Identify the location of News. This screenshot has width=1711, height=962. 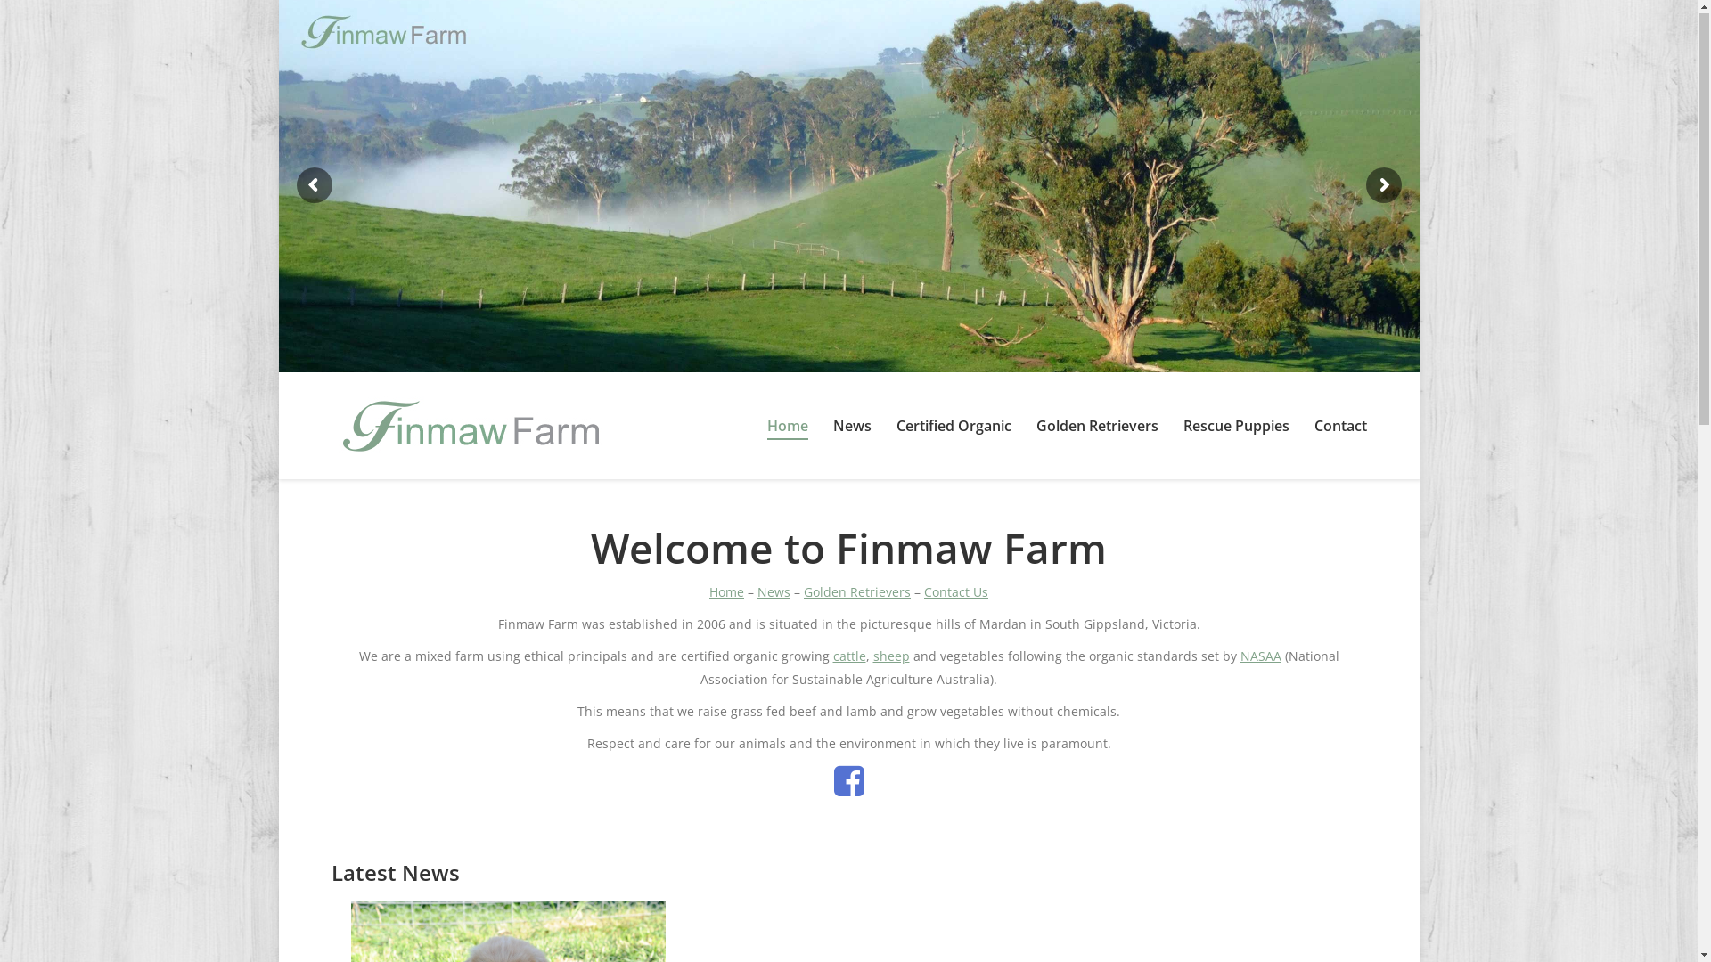
(774, 593).